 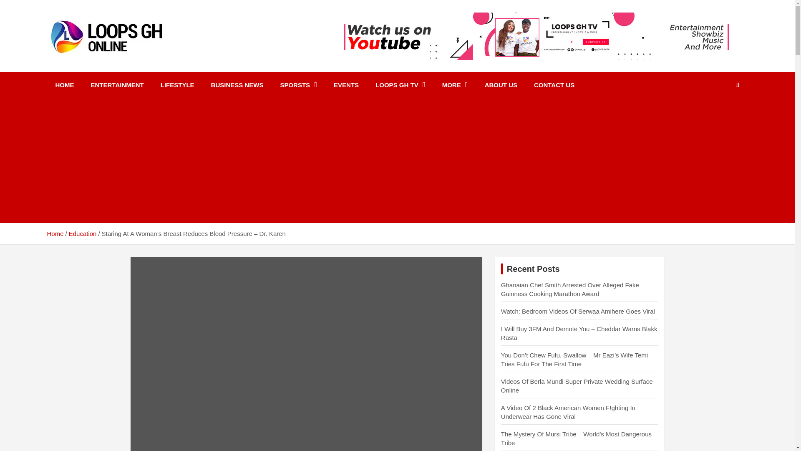 What do you see at coordinates (298, 85) in the screenshot?
I see `SPORSTS` at bounding box center [298, 85].